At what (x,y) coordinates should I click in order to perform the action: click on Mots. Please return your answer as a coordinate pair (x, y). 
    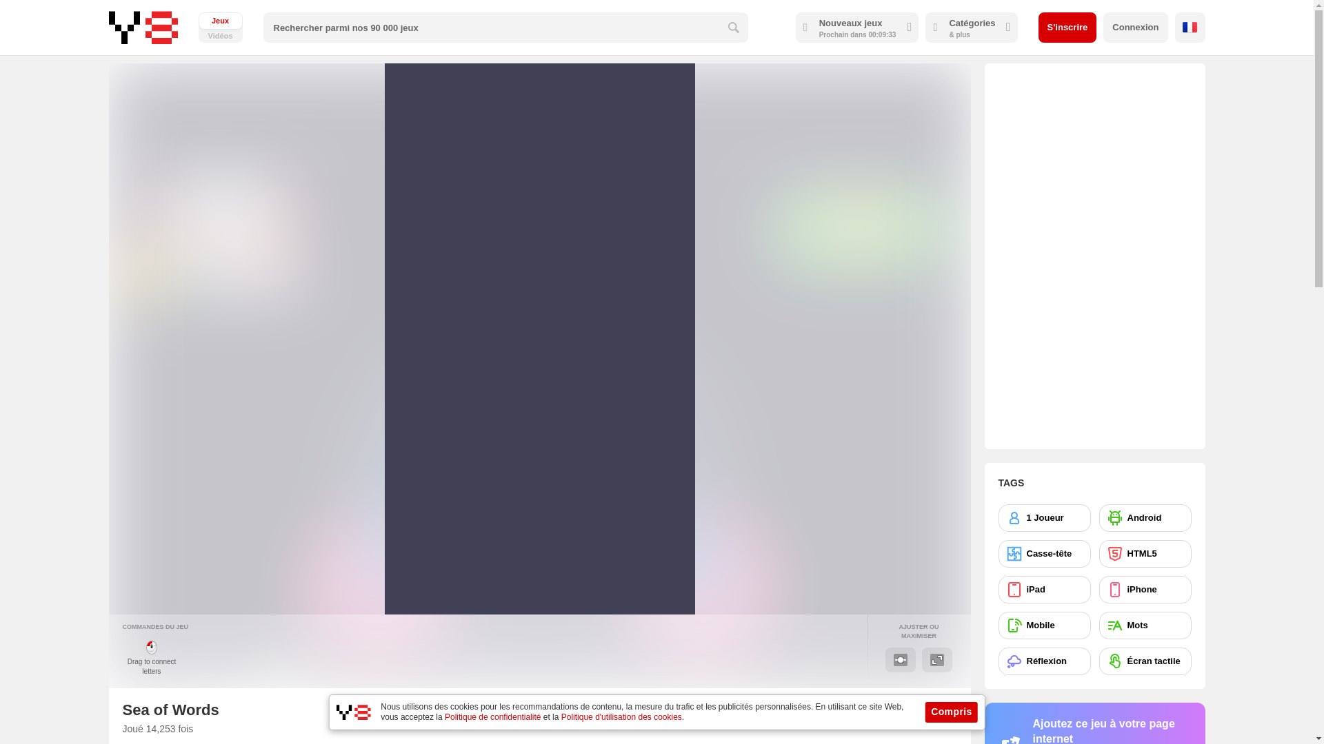
    Looking at the image, I should click on (1145, 625).